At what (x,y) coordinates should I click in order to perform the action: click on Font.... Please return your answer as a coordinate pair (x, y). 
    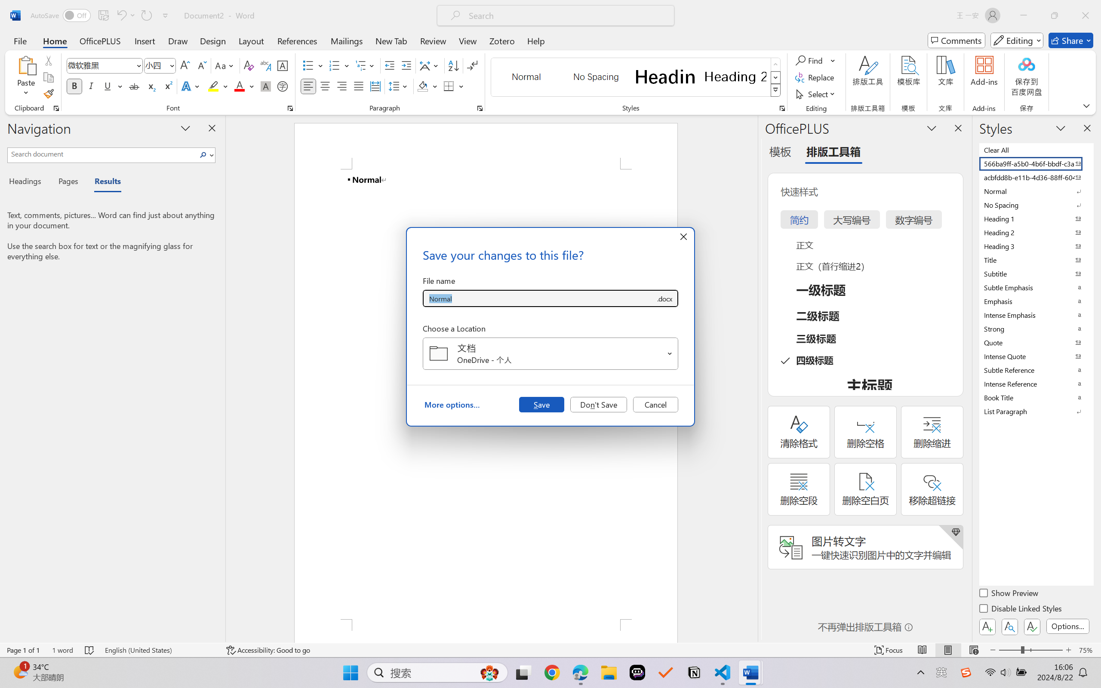
    Looking at the image, I should click on (290, 108).